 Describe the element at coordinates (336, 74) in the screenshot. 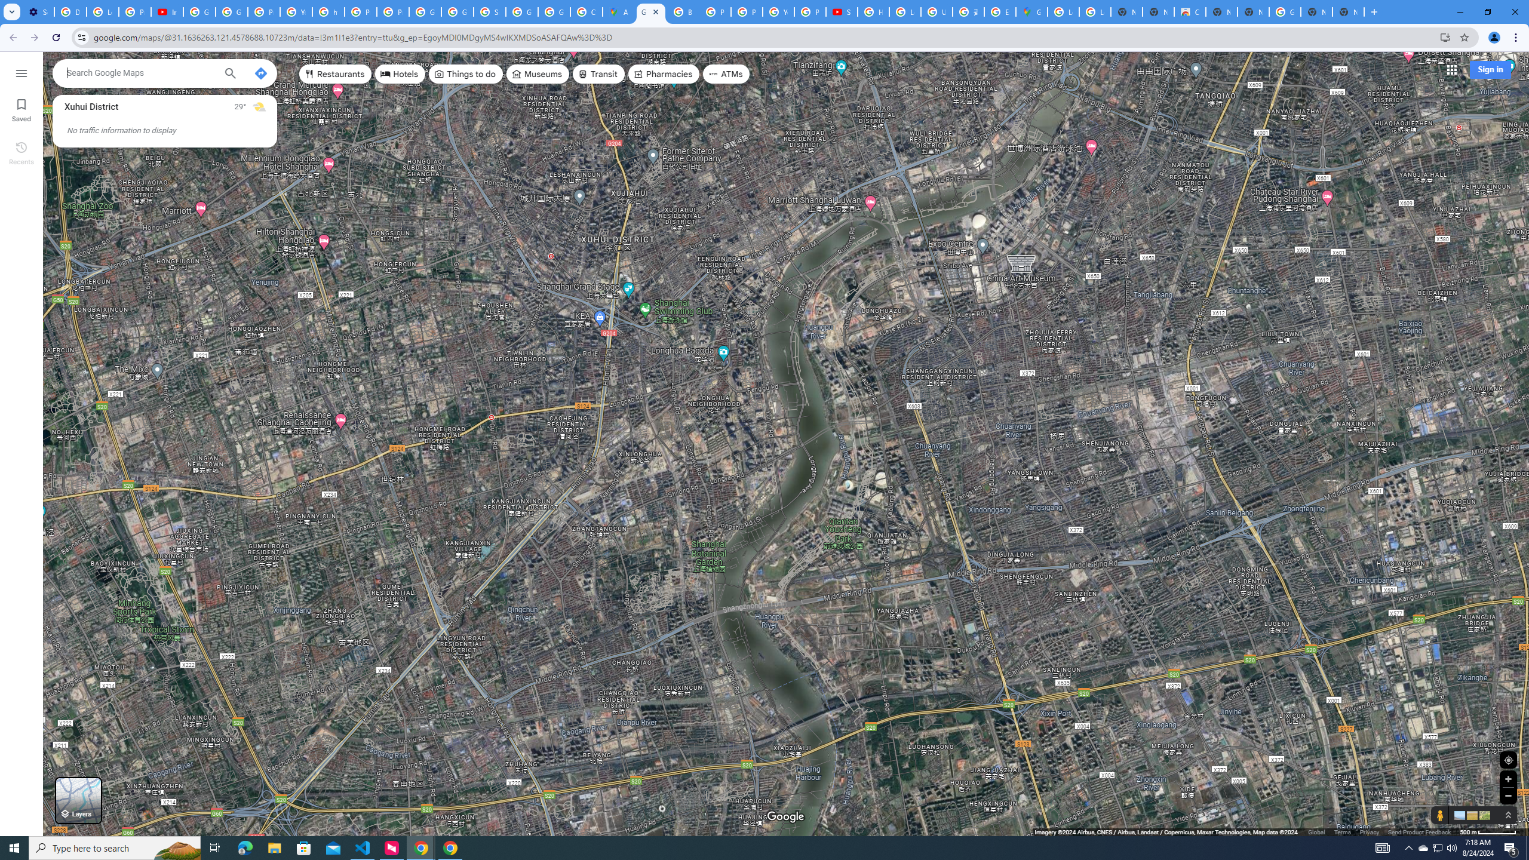

I see `Restaurants` at that location.